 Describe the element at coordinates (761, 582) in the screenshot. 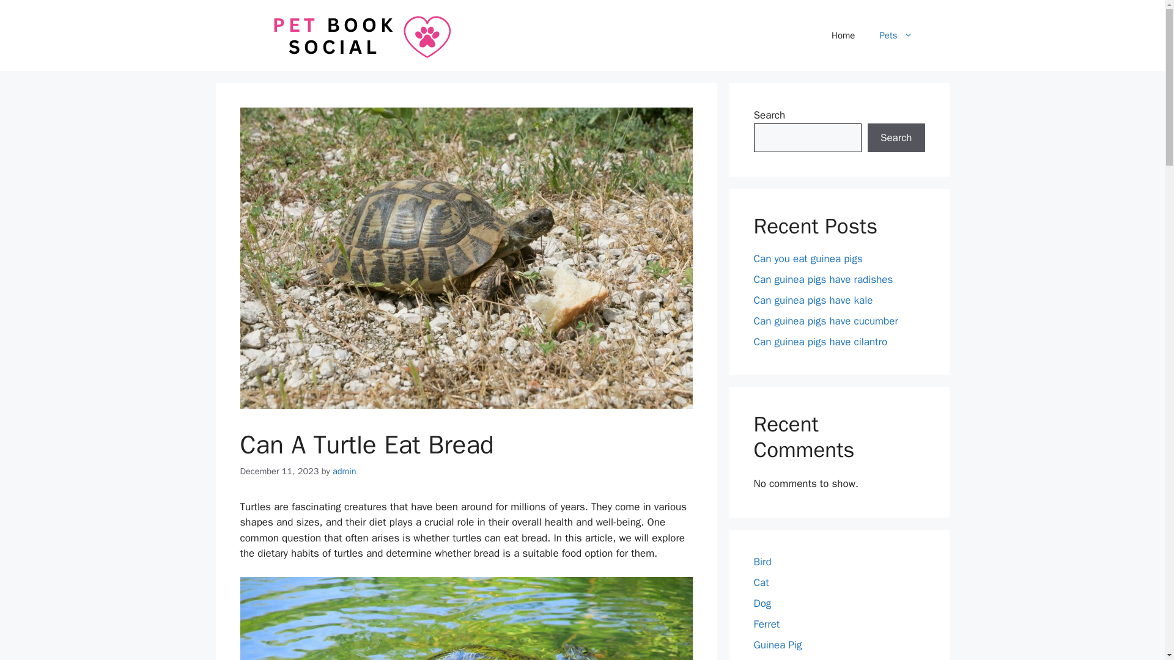

I see `Cat` at that location.